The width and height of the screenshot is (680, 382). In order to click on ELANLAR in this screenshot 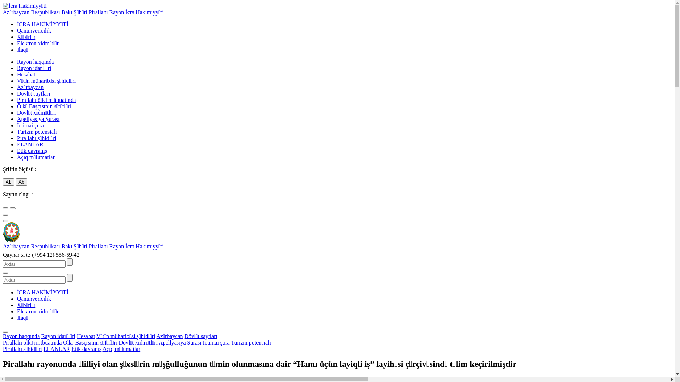, I will do `click(30, 144)`.